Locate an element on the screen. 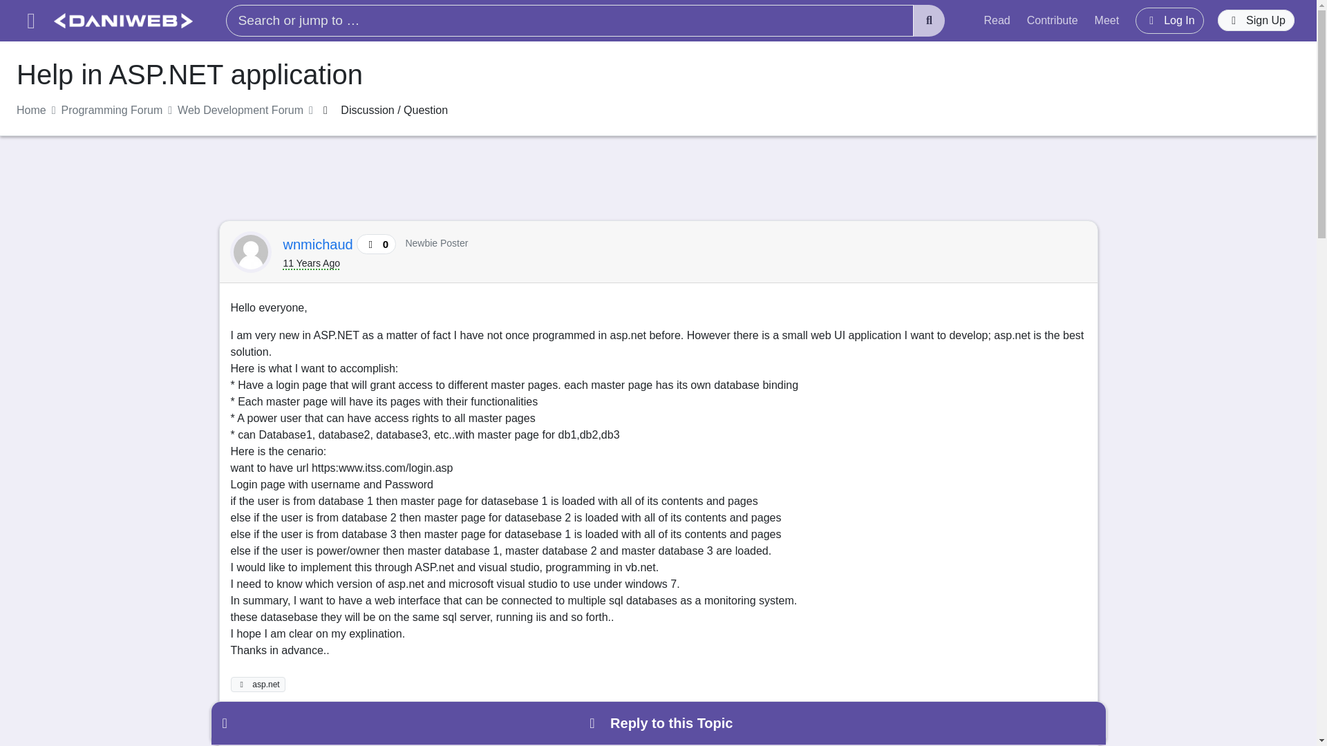 This screenshot has width=1327, height=746. Search is located at coordinates (929, 21).